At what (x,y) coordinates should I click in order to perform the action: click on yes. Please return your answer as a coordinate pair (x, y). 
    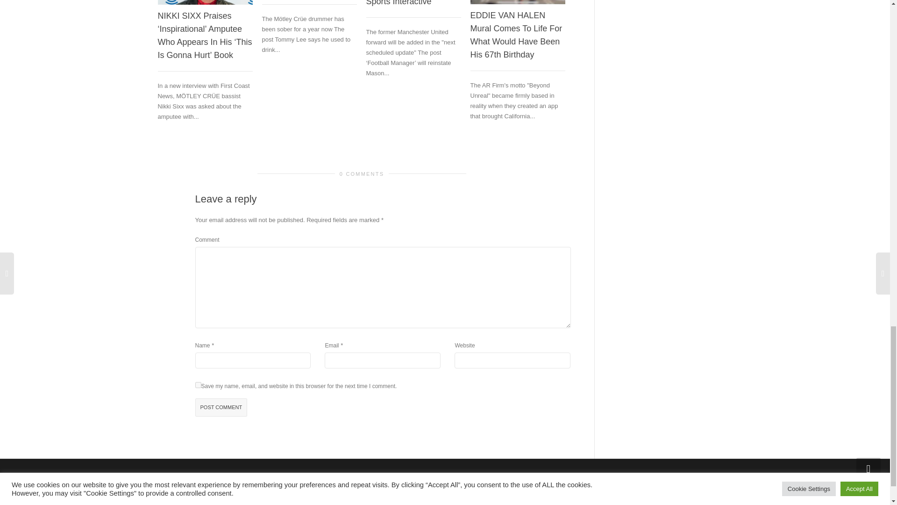
    Looking at the image, I should click on (198, 385).